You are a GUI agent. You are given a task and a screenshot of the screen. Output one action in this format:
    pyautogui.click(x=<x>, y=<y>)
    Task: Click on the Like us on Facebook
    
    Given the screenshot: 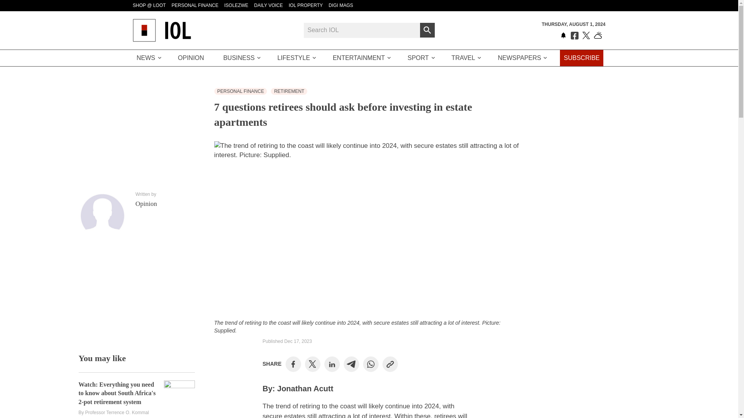 What is the action you would take?
    pyautogui.click(x=574, y=36)
    